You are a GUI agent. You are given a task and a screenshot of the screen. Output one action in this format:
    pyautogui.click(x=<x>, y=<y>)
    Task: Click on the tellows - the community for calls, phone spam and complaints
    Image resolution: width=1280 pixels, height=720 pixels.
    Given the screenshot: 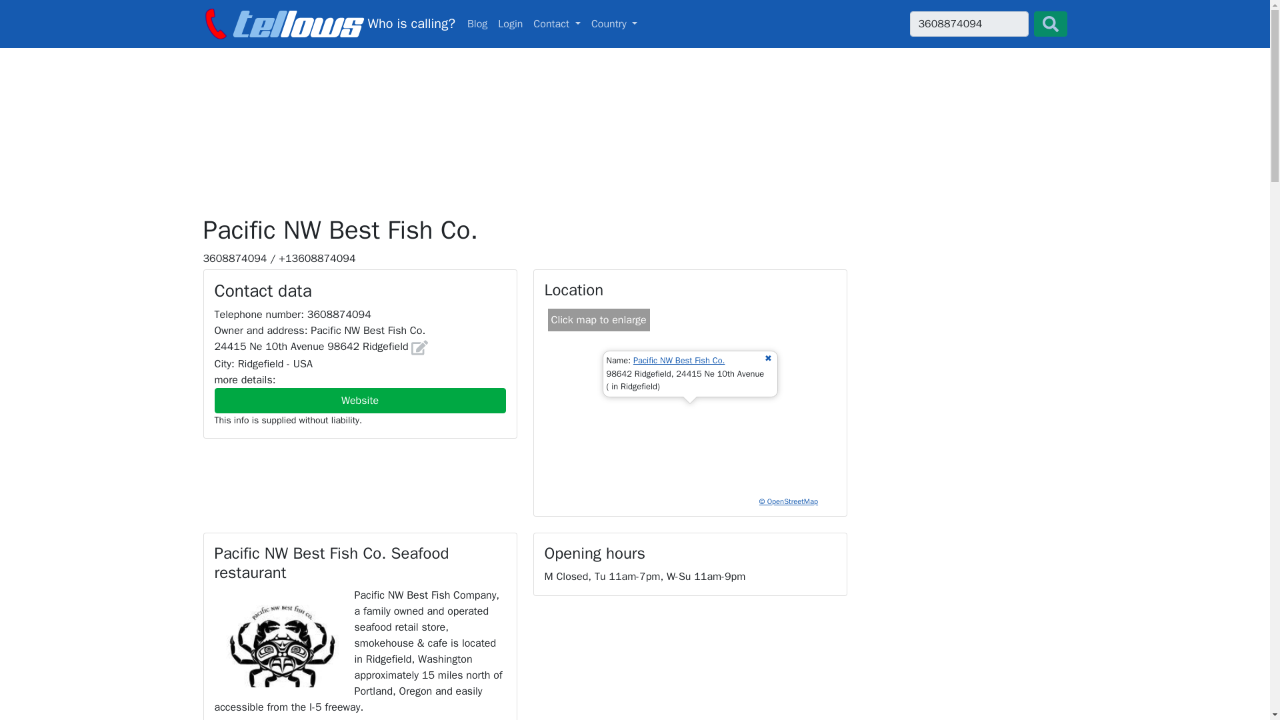 What is the action you would take?
    pyautogui.click(x=328, y=23)
    